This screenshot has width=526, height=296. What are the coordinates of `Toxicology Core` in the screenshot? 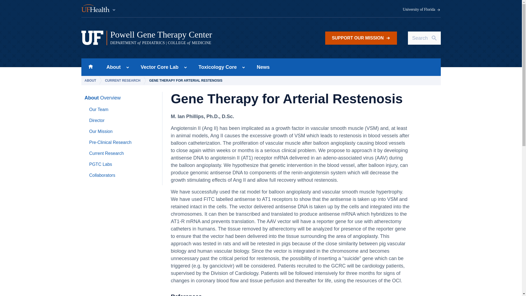 It's located at (216, 67).